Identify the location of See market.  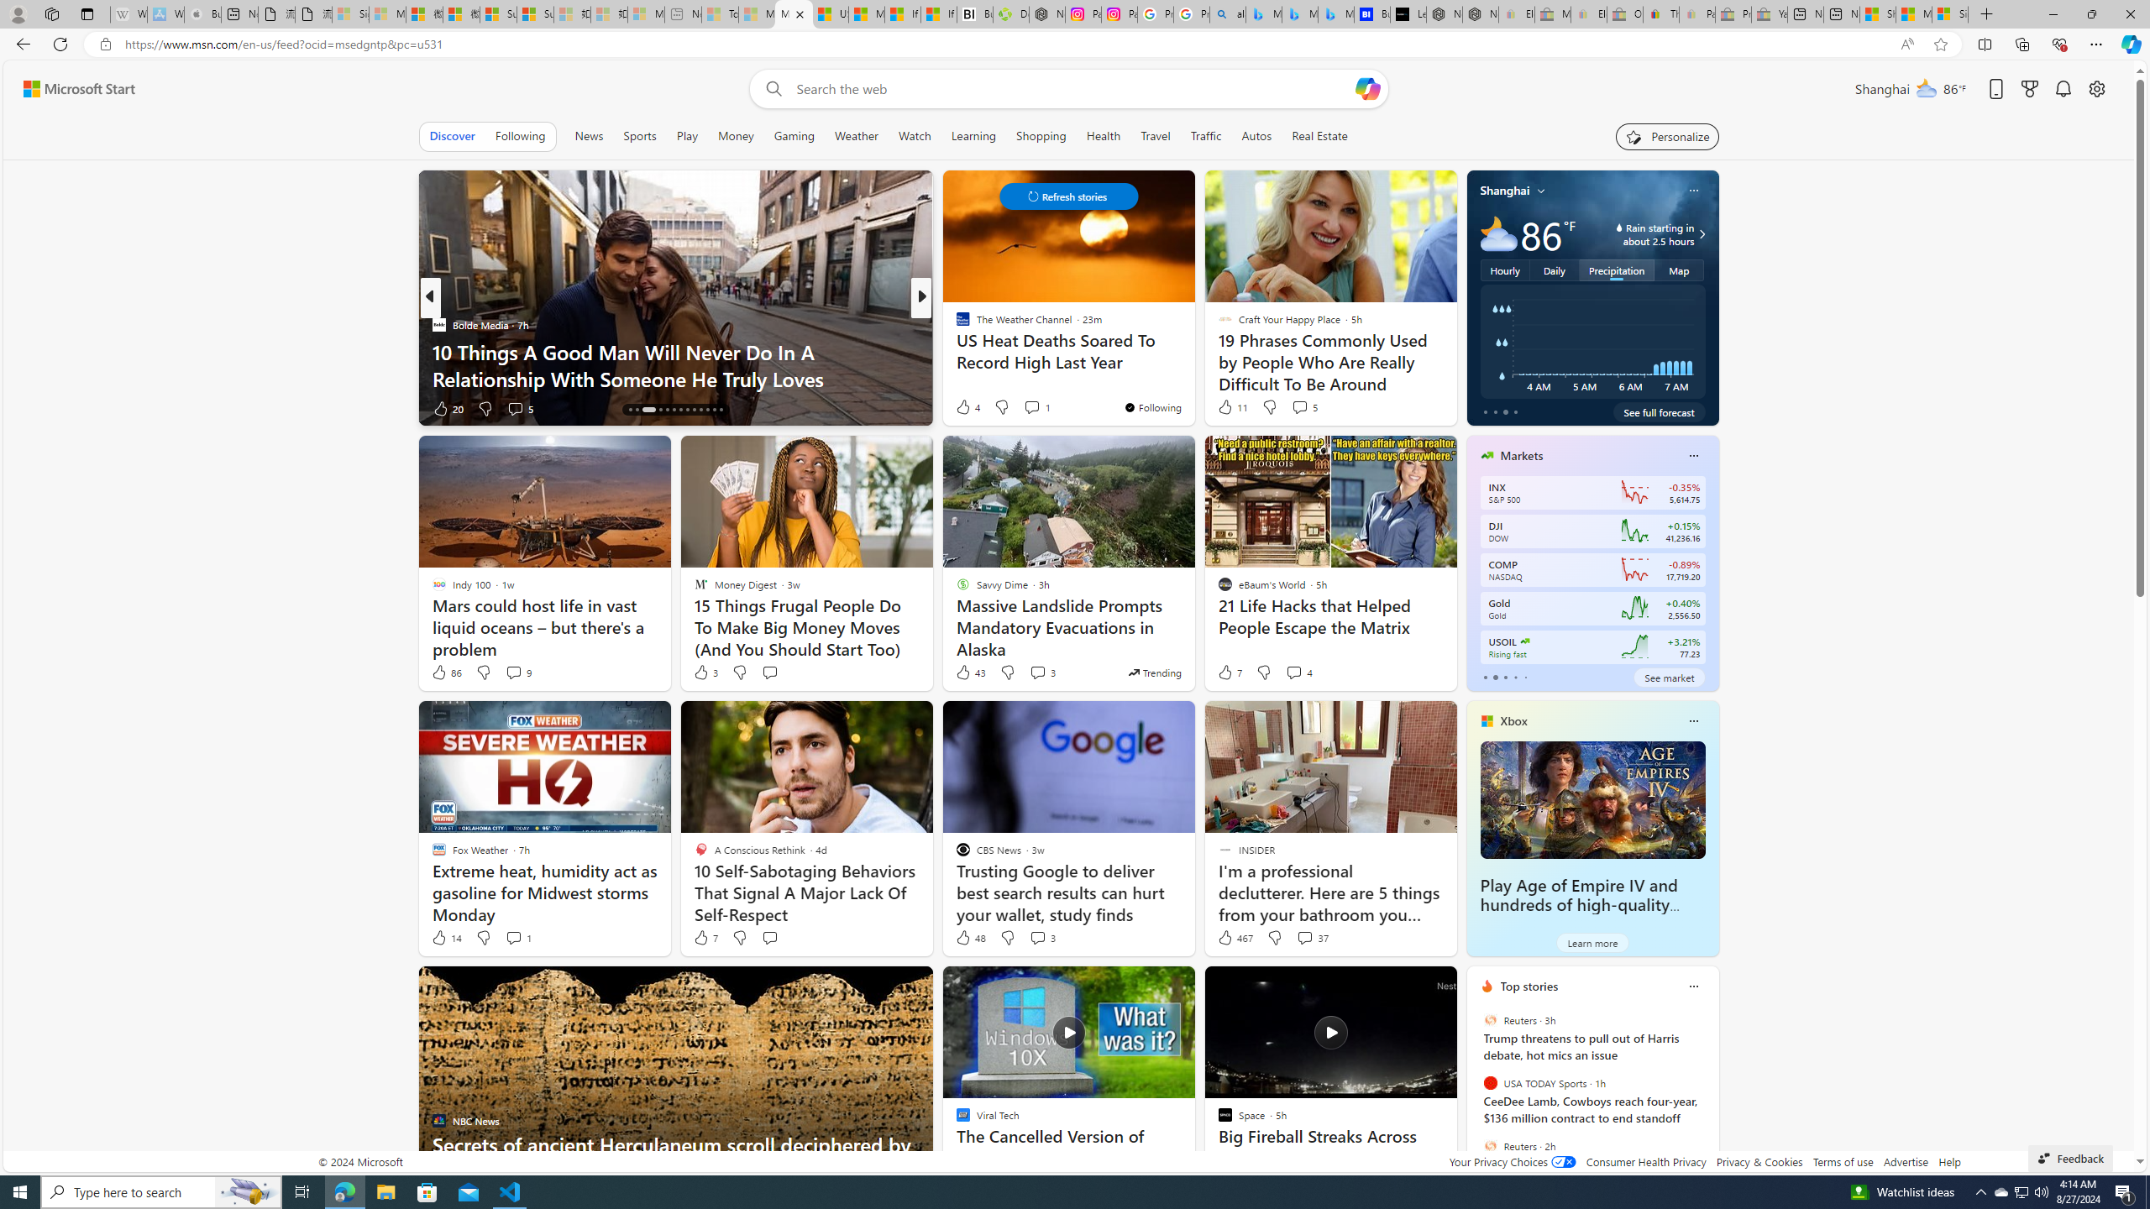
(1670, 677).